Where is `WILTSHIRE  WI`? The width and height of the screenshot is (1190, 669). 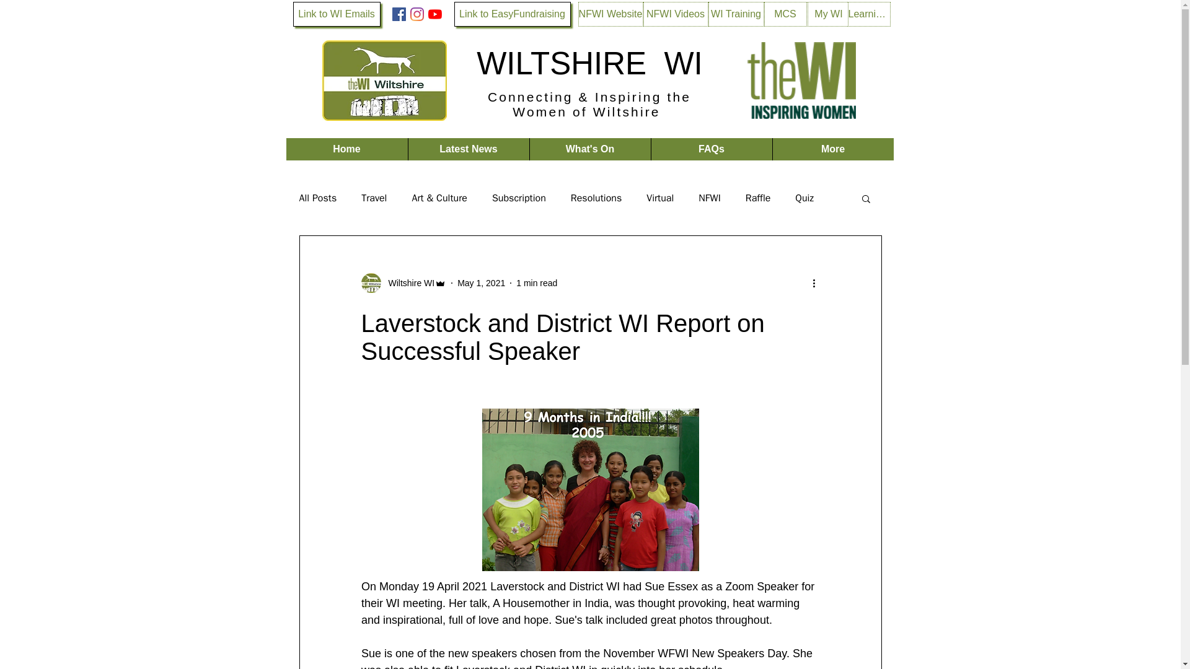
WILTSHIRE  WI is located at coordinates (590, 63).